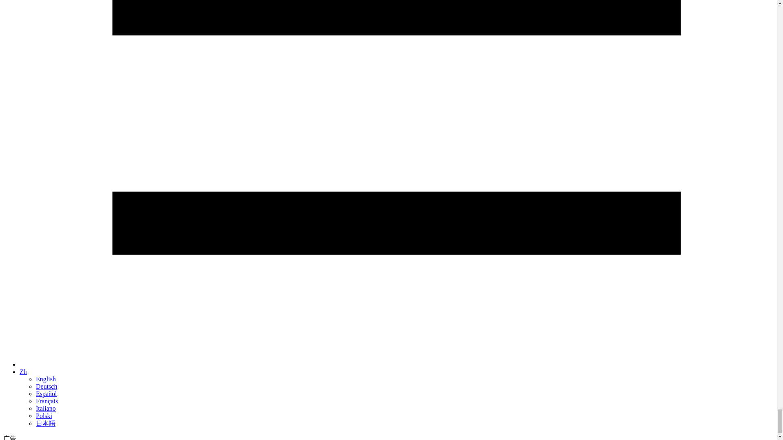 This screenshot has width=783, height=440. I want to click on English, so click(46, 379).